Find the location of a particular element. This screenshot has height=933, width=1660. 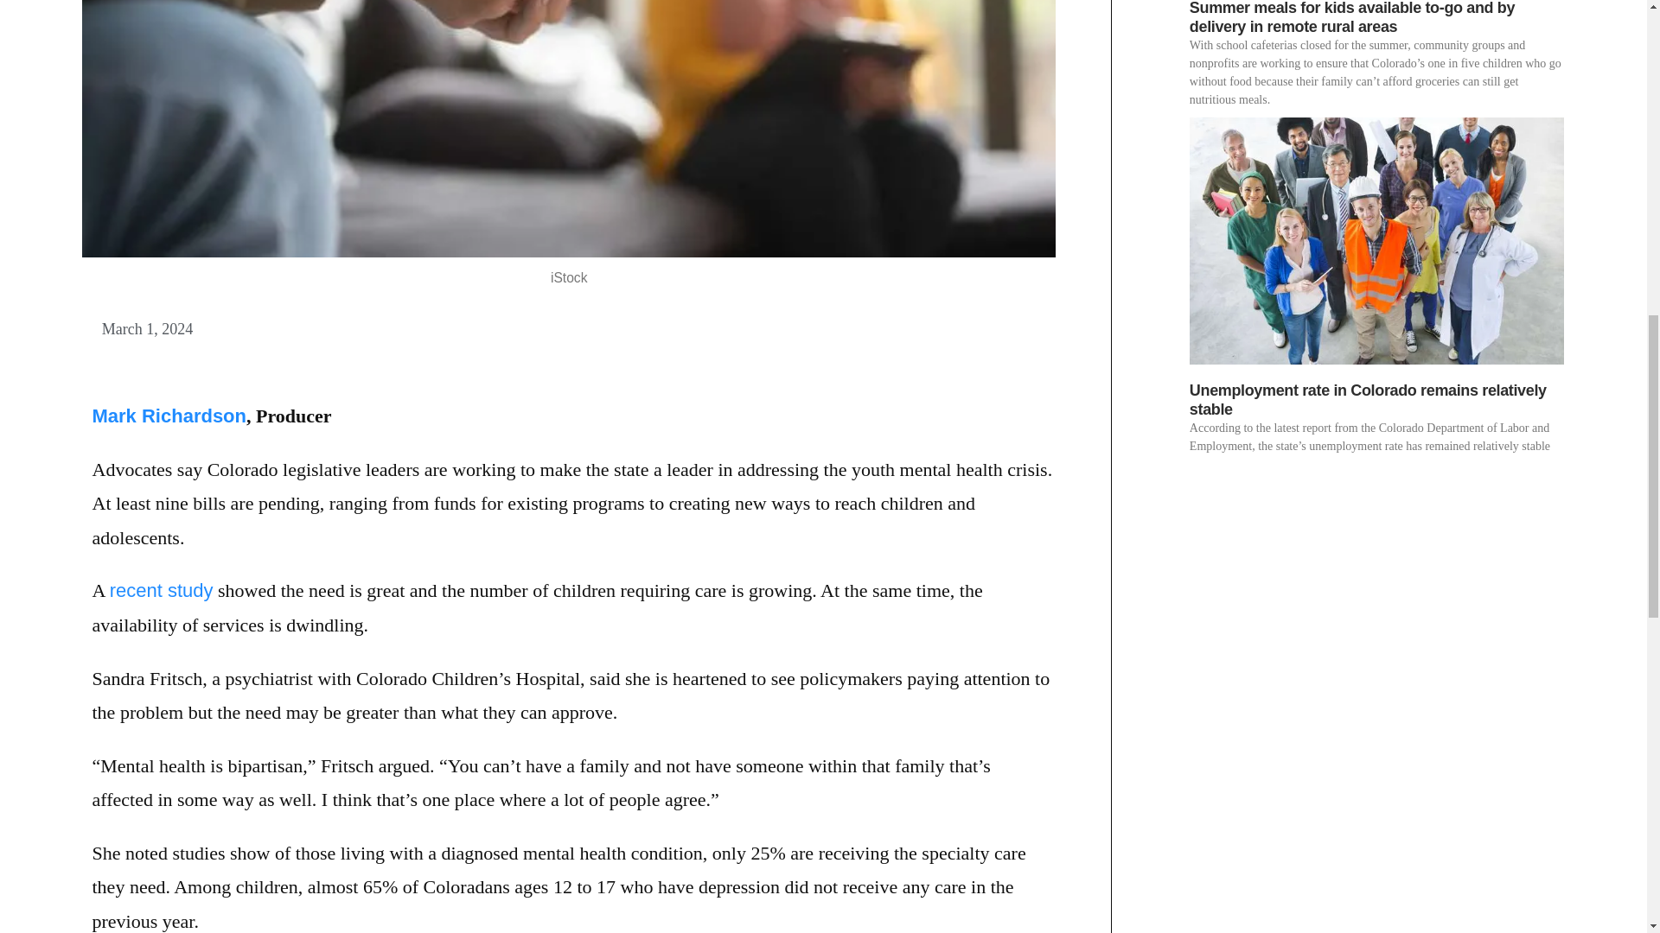

recent study is located at coordinates (161, 589).